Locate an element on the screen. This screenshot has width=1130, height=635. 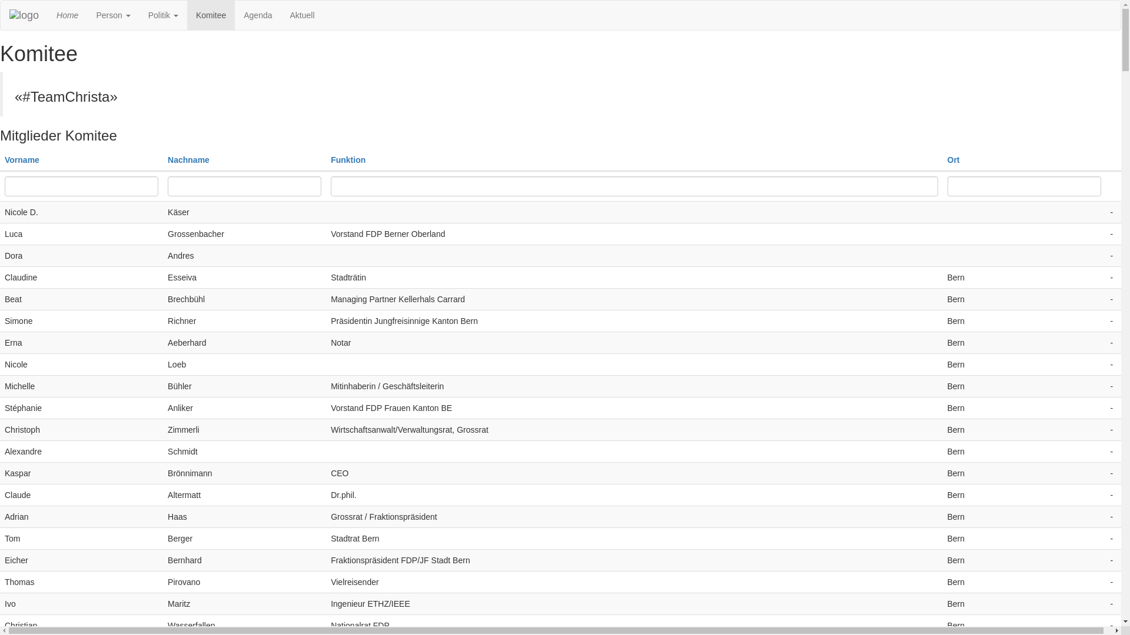
Agenda is located at coordinates (258, 15).